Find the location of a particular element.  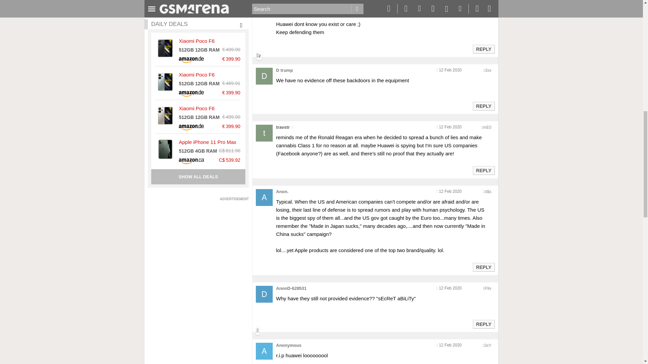

Reply to this post is located at coordinates (483, 106).